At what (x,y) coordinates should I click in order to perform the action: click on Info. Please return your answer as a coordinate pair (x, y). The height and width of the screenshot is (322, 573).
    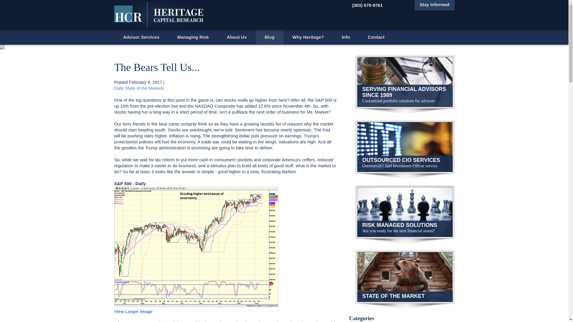
    Looking at the image, I should click on (346, 37).